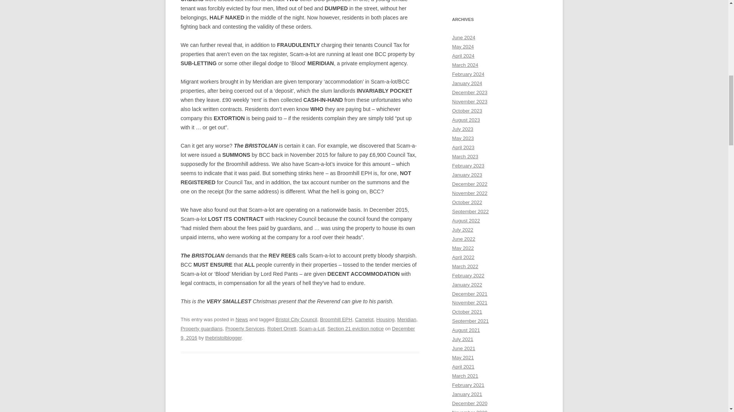  What do you see at coordinates (242, 319) in the screenshot?
I see `News` at bounding box center [242, 319].